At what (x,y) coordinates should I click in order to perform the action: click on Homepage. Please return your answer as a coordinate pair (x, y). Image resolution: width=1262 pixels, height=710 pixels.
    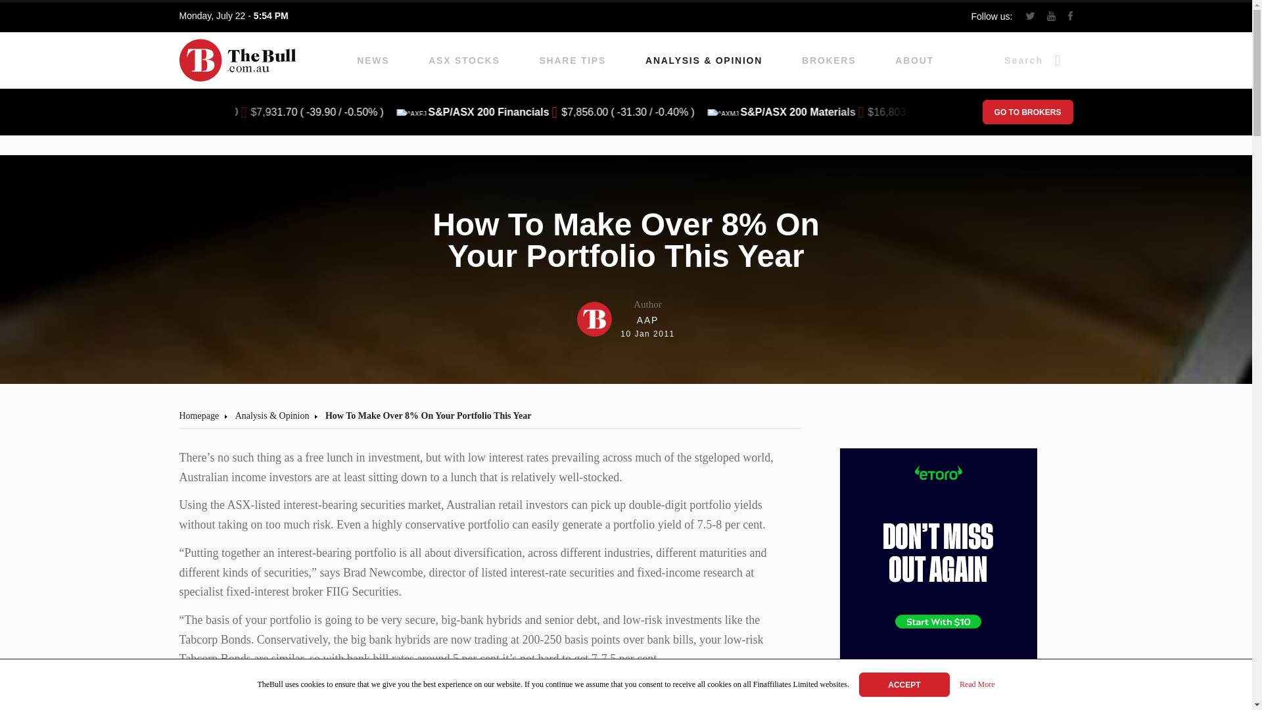
    Looking at the image, I should click on (199, 415).